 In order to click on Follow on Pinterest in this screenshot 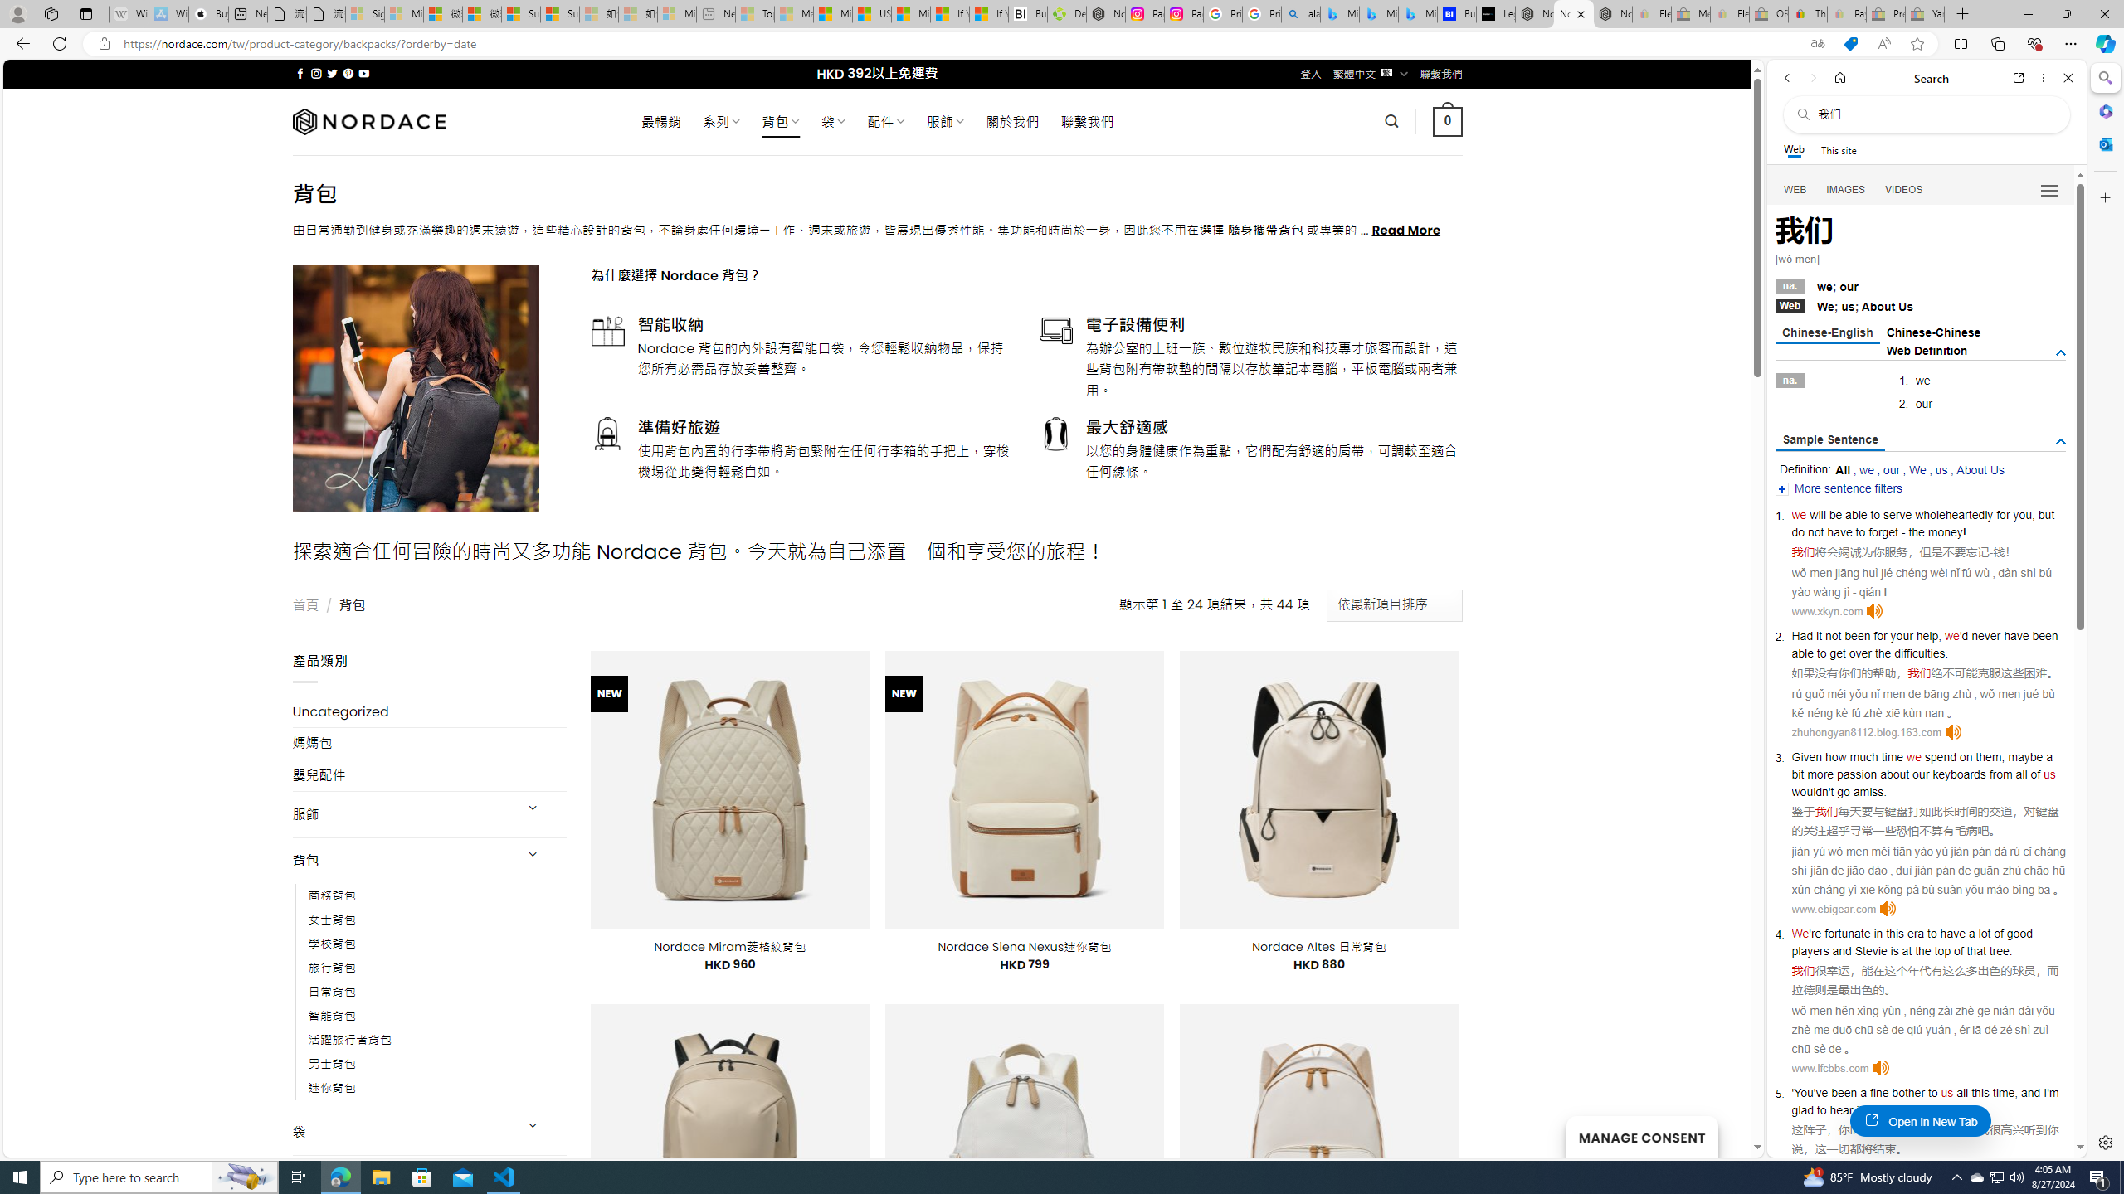, I will do `click(347, 73)`.